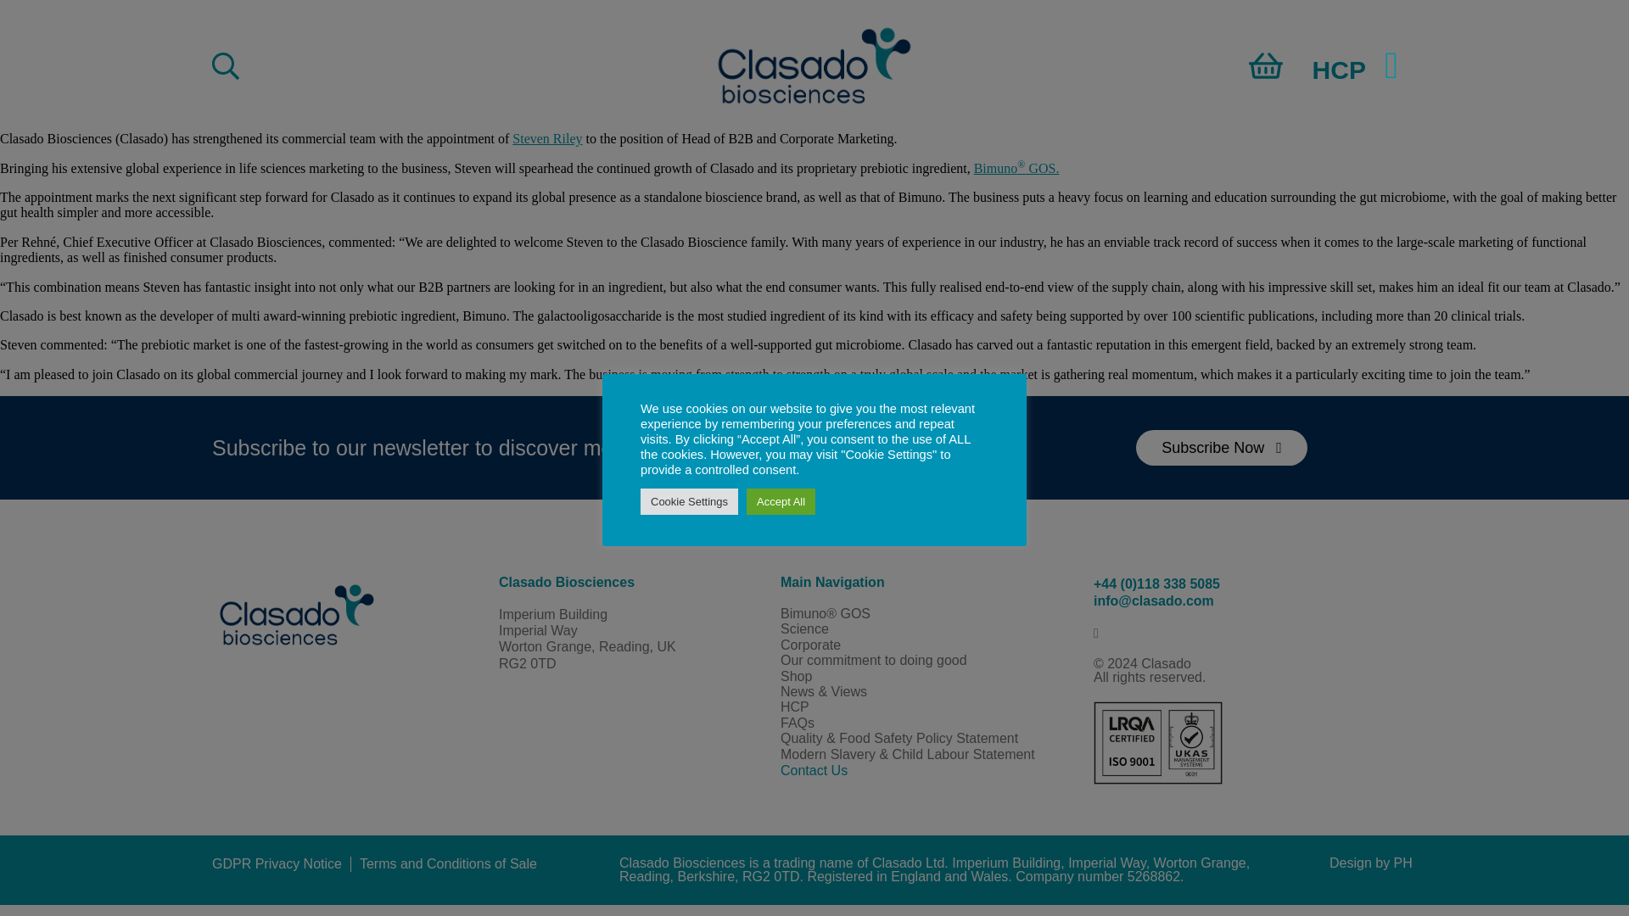 This screenshot has width=1629, height=916. What do you see at coordinates (928, 723) in the screenshot?
I see `FAQs` at bounding box center [928, 723].